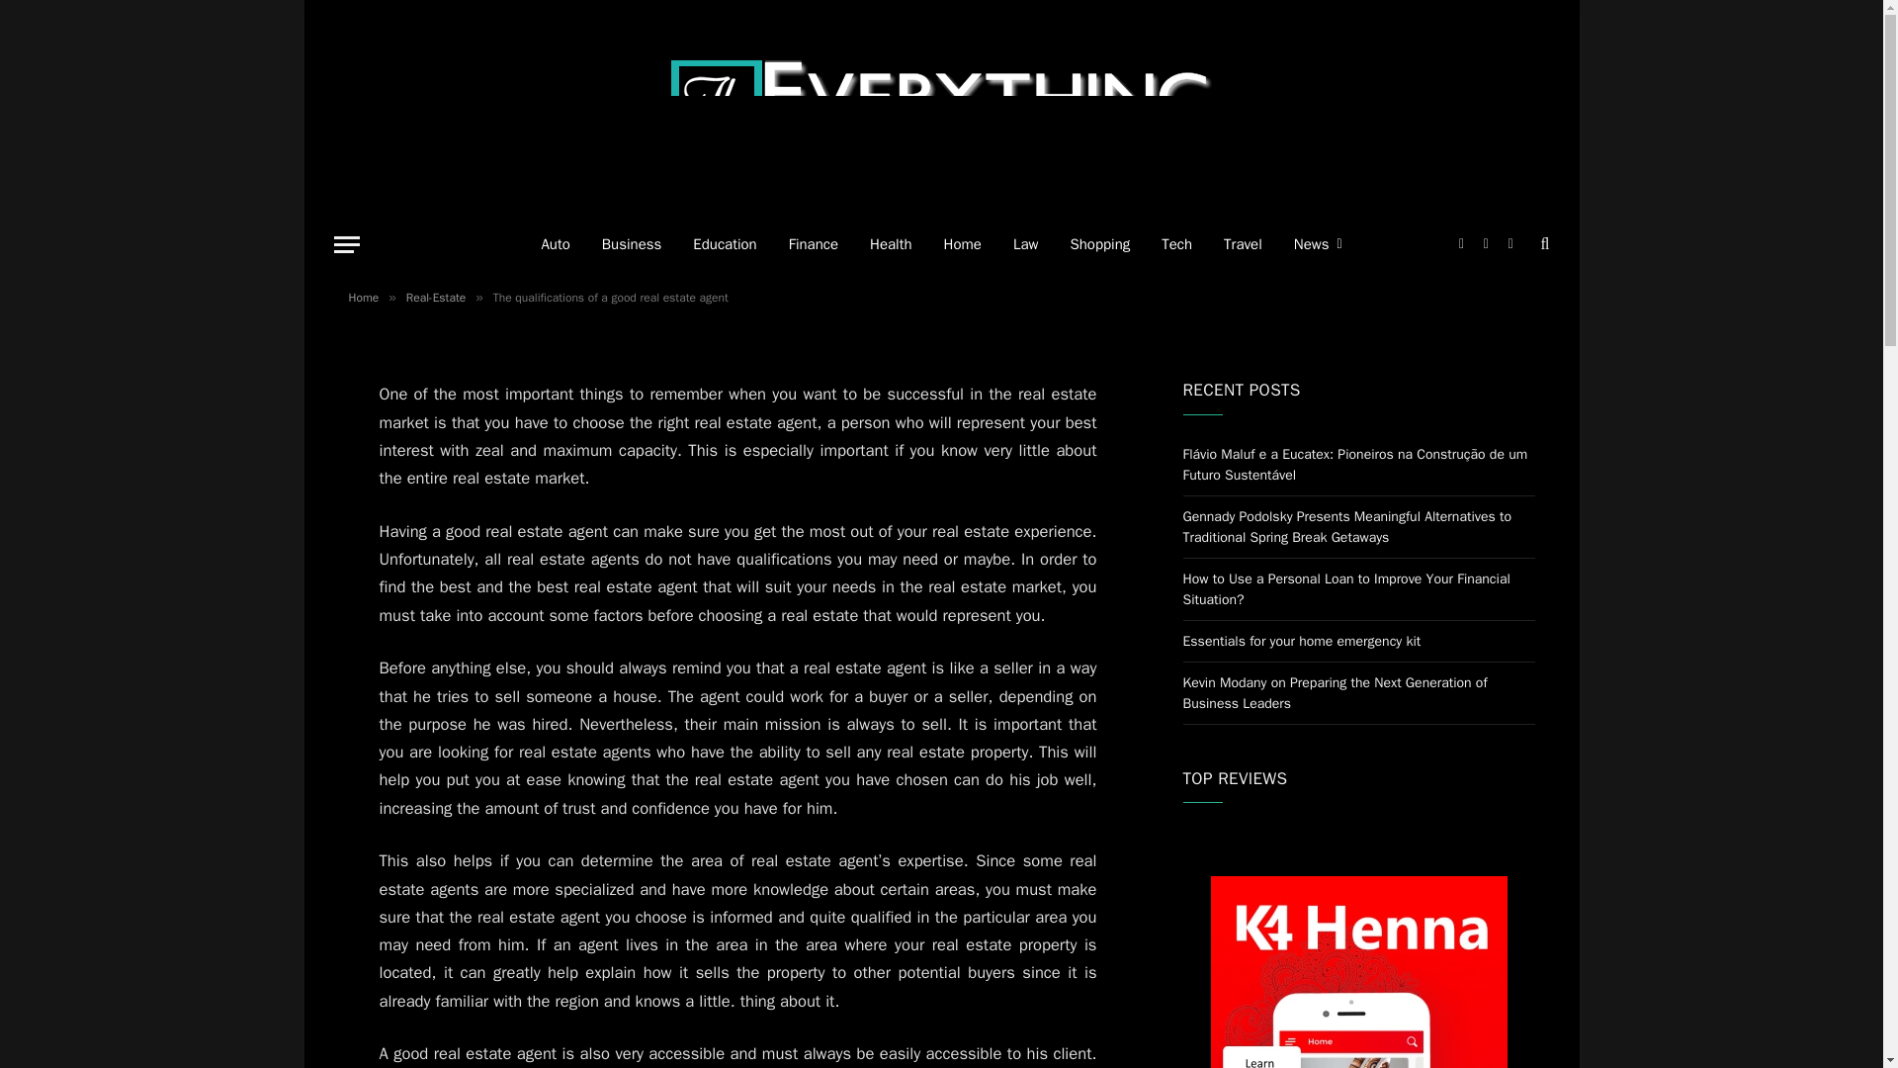 The image size is (1898, 1068). I want to click on Travel, so click(1242, 244).